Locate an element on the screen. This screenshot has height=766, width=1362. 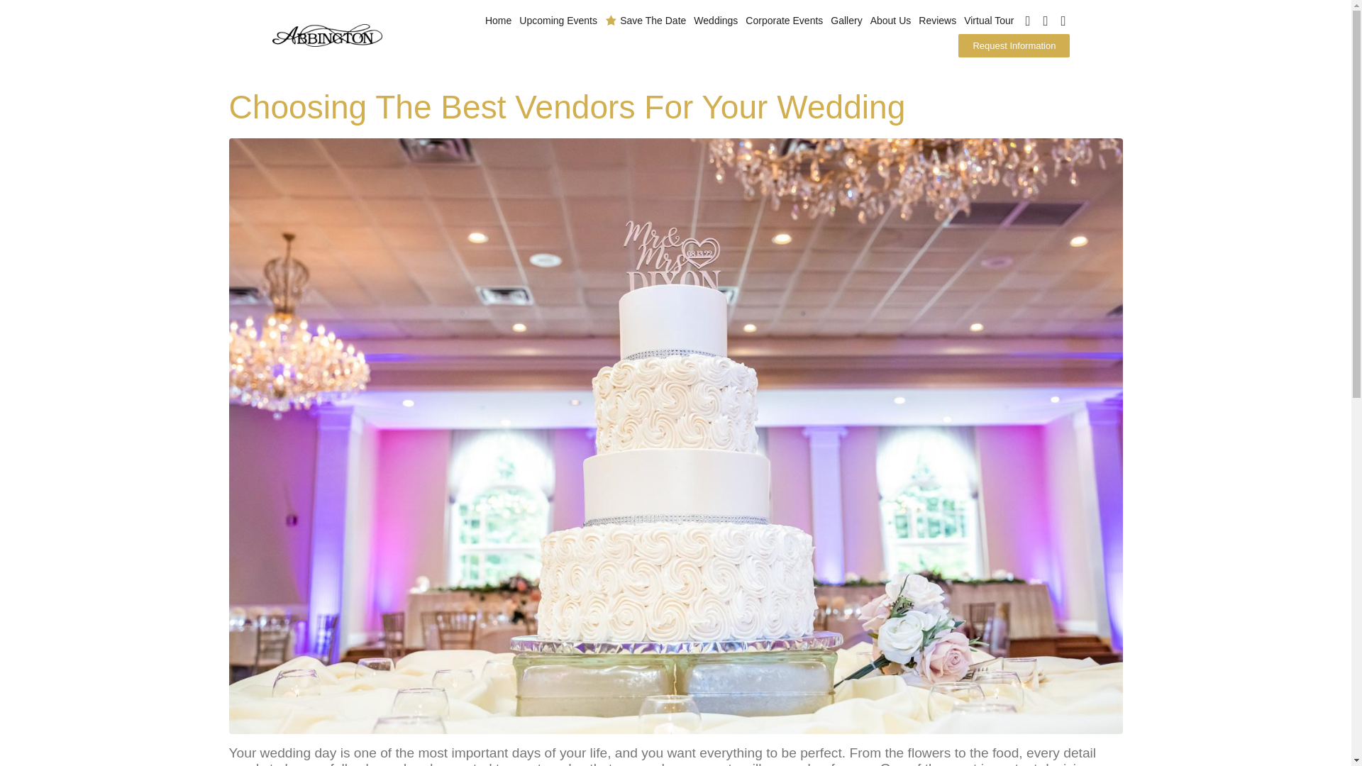
Corporate Events is located at coordinates (785, 21).